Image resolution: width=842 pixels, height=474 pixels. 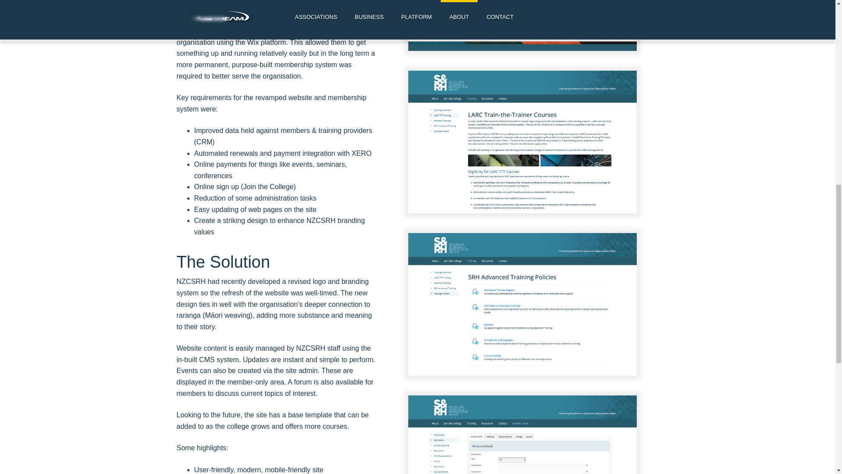 I want to click on NZCSRH LARC, so click(x=522, y=142).